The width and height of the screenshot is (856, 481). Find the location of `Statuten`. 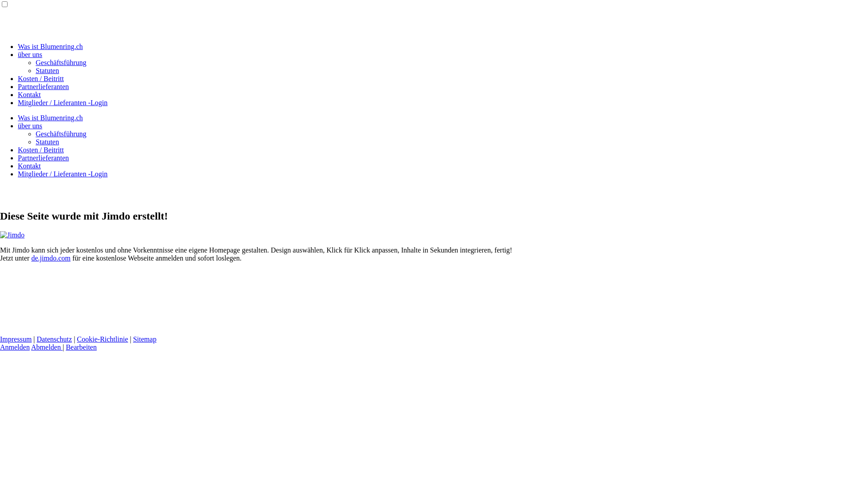

Statuten is located at coordinates (47, 70).